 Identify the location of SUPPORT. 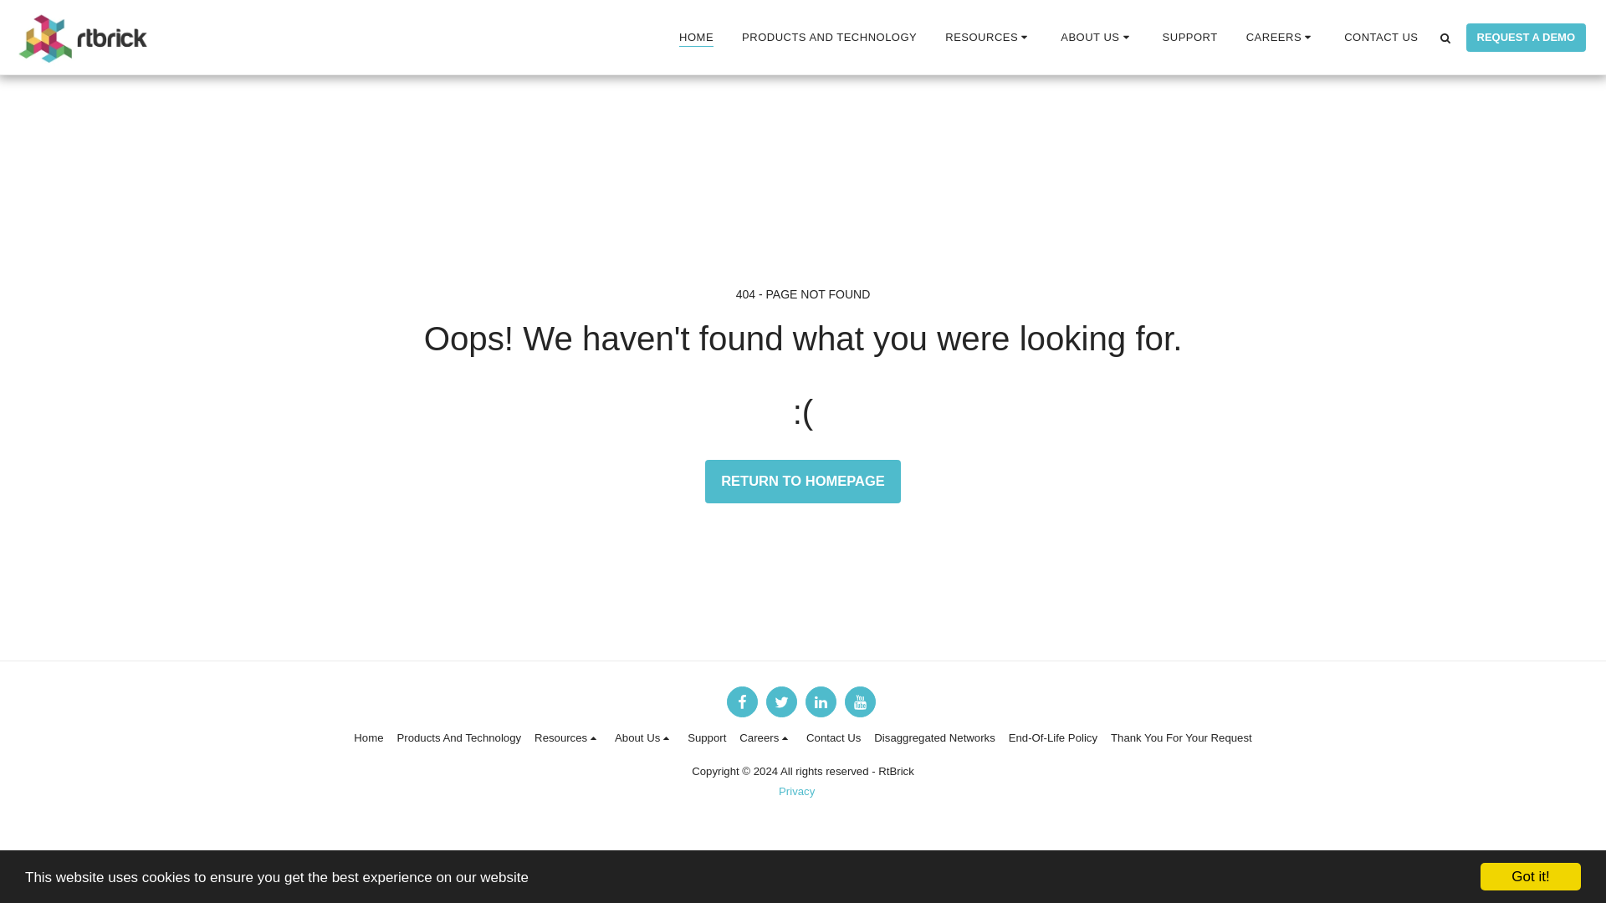
(1190, 37).